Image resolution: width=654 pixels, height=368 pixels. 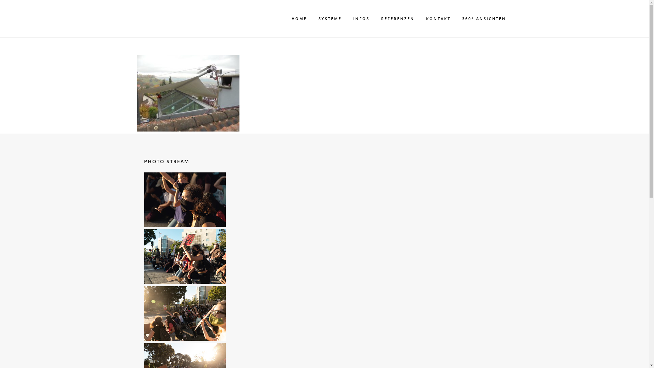 I want to click on #7410 No Justice No Peace, so click(x=185, y=200).